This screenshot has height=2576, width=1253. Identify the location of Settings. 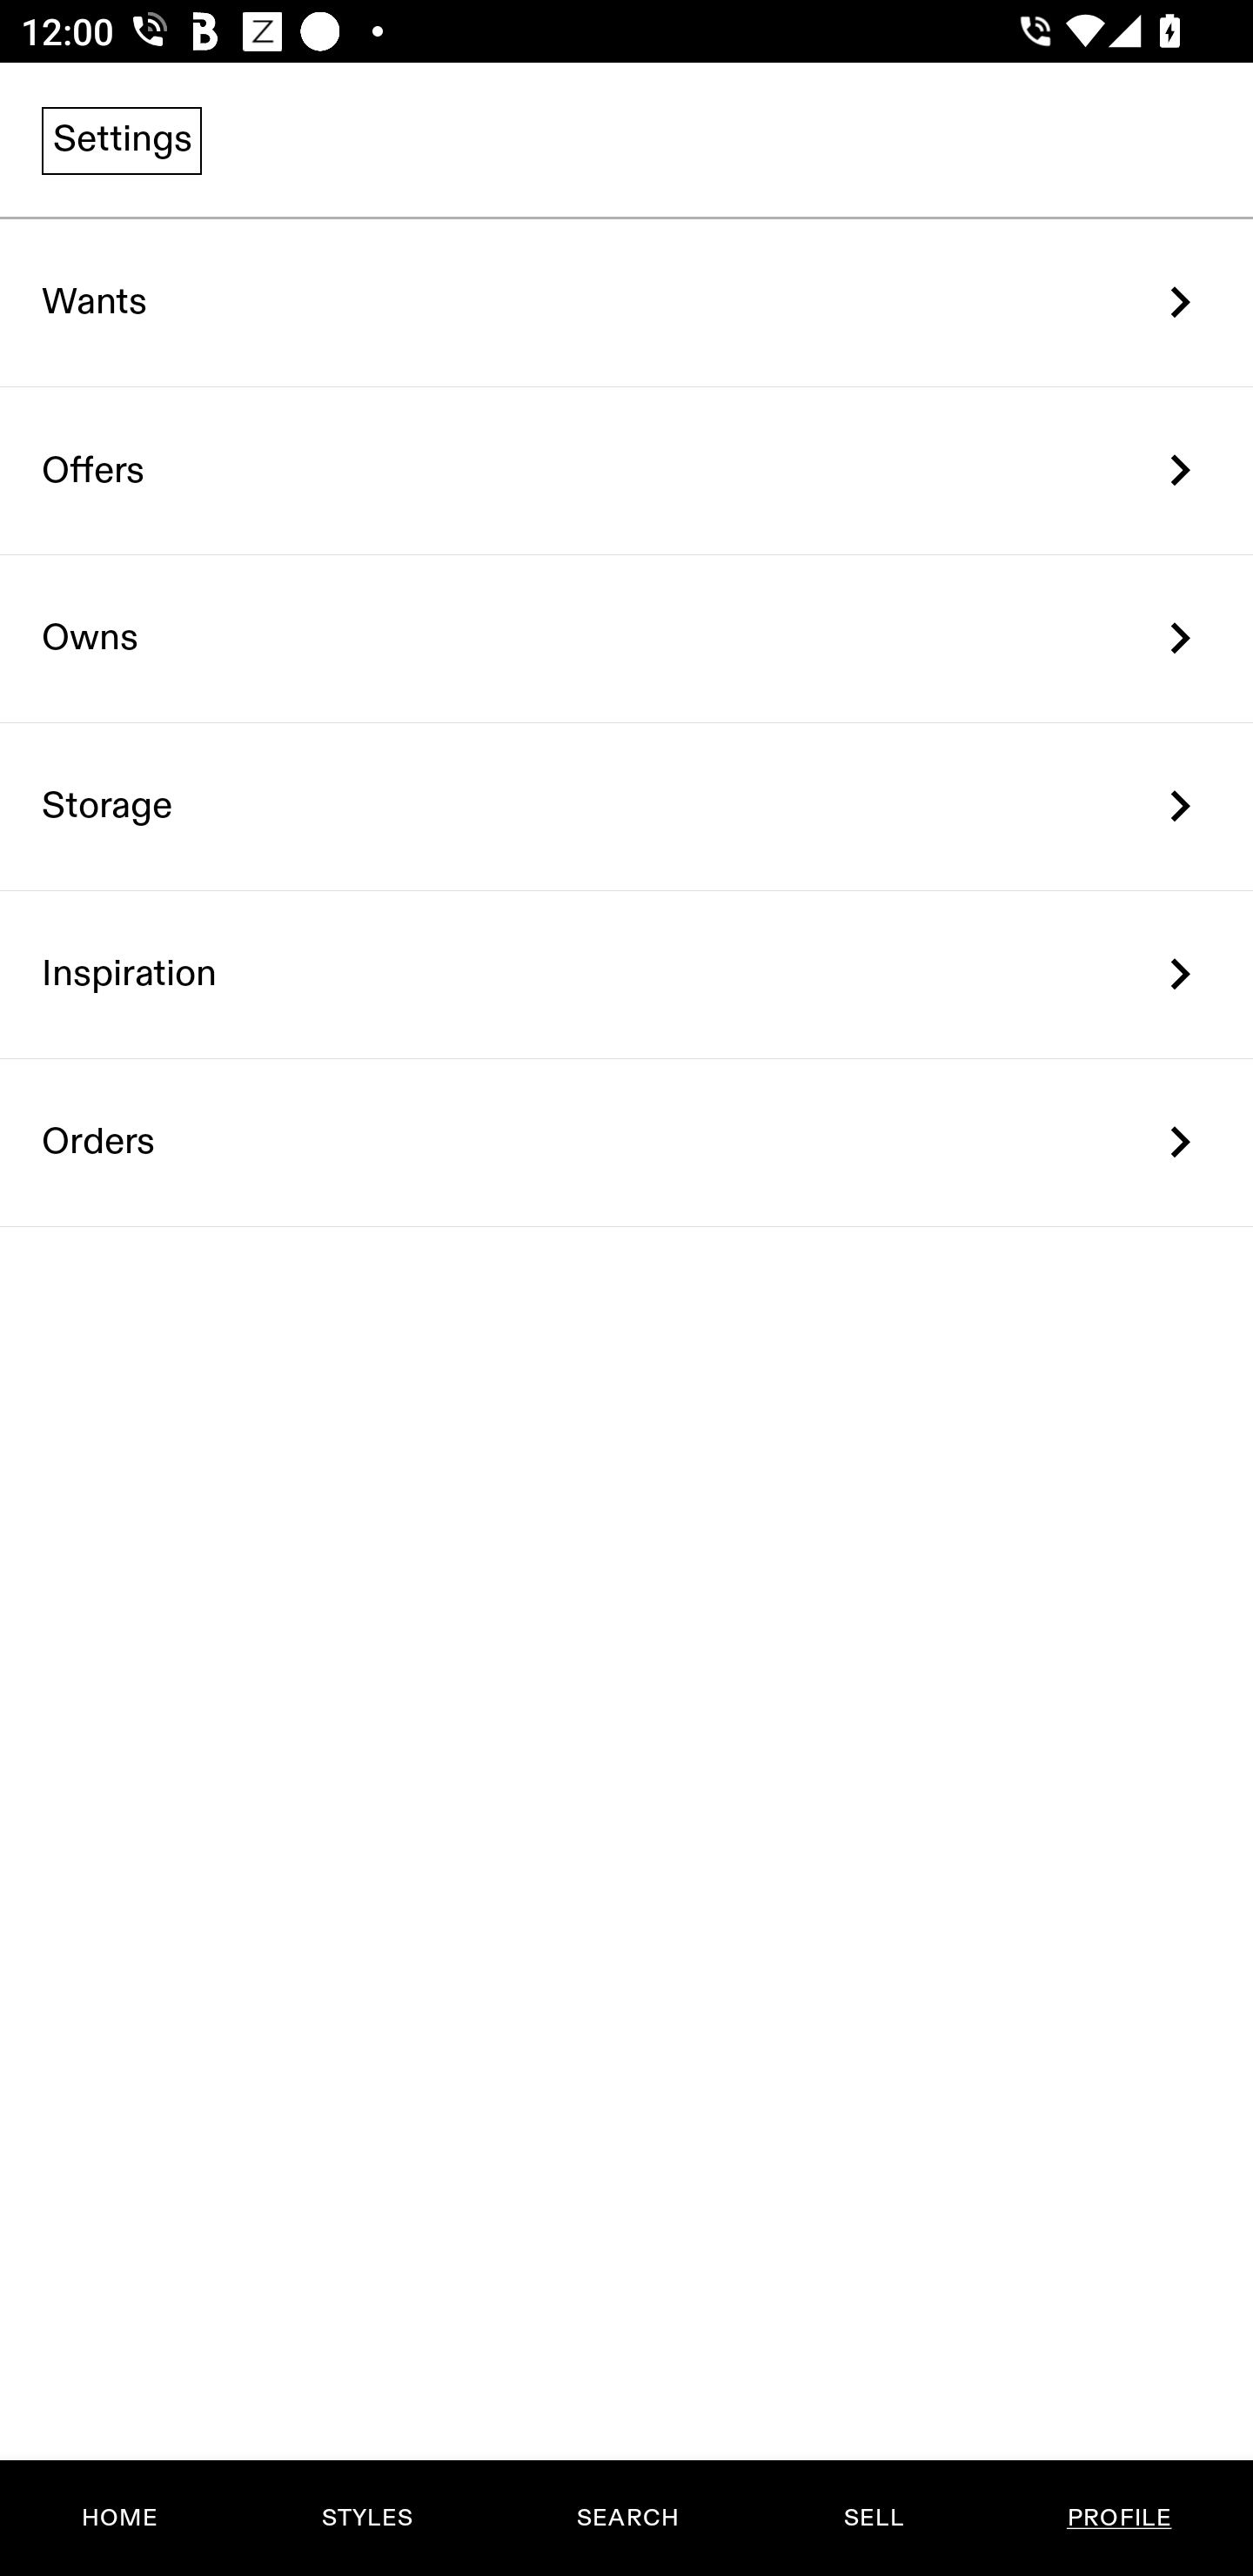
(121, 140).